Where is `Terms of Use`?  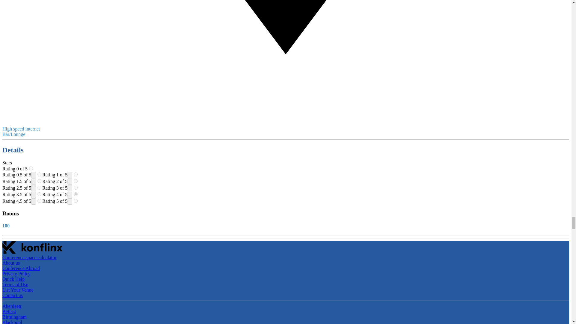
Terms of Use is located at coordinates (15, 284).